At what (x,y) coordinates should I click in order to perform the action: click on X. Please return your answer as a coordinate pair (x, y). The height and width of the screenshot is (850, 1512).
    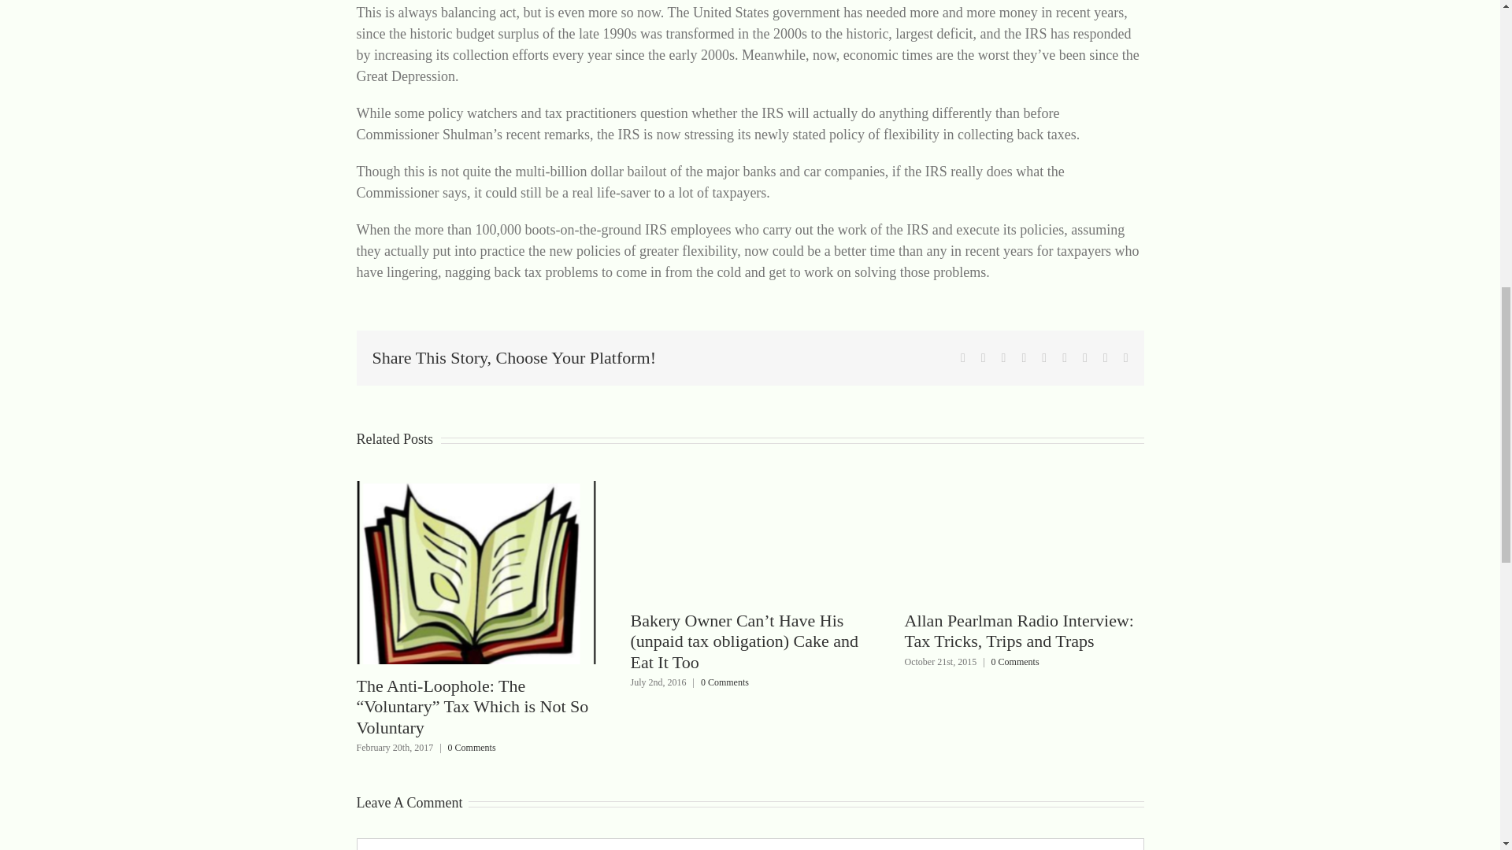
    Looking at the image, I should click on (983, 358).